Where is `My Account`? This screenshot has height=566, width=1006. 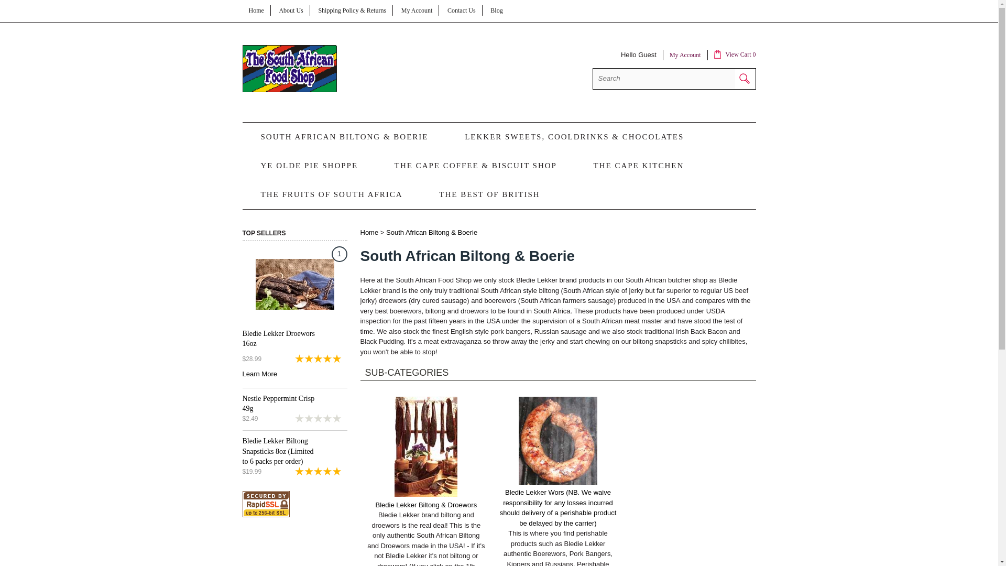
My Account is located at coordinates (685, 55).